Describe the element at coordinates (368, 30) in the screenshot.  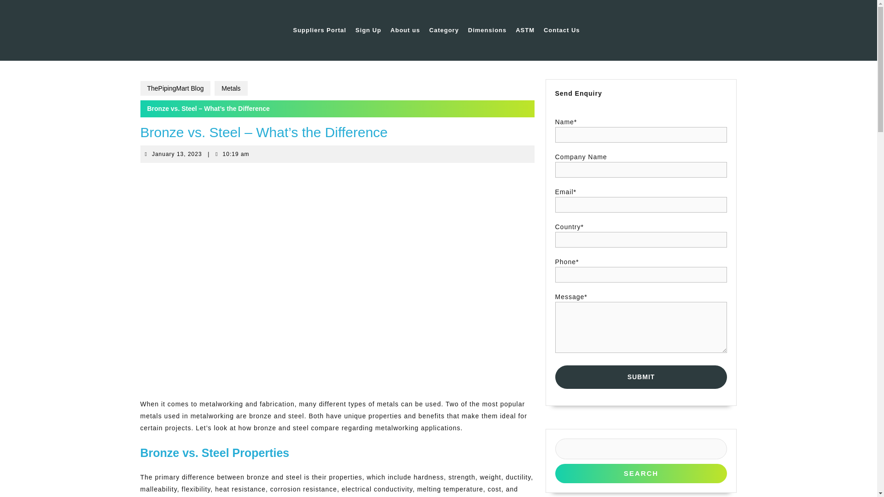
I see `Sign Up` at that location.